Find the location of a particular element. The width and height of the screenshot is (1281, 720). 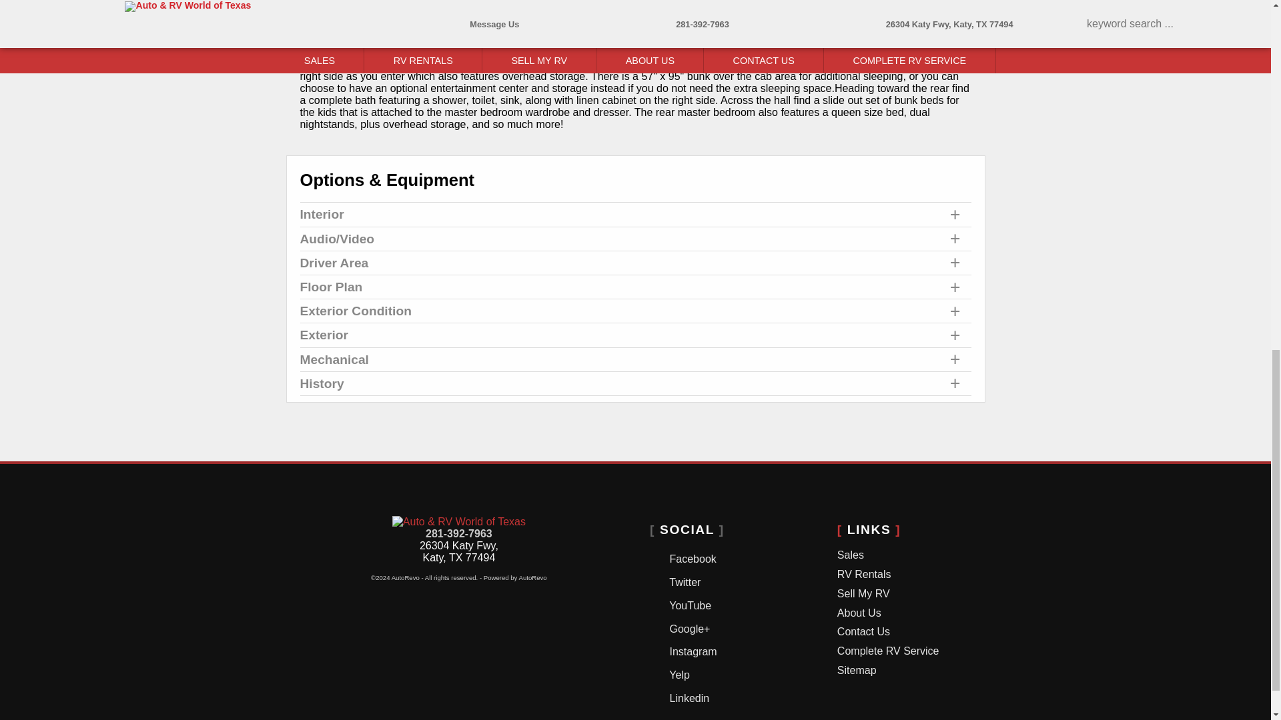

RV Rentals is located at coordinates (923, 575).